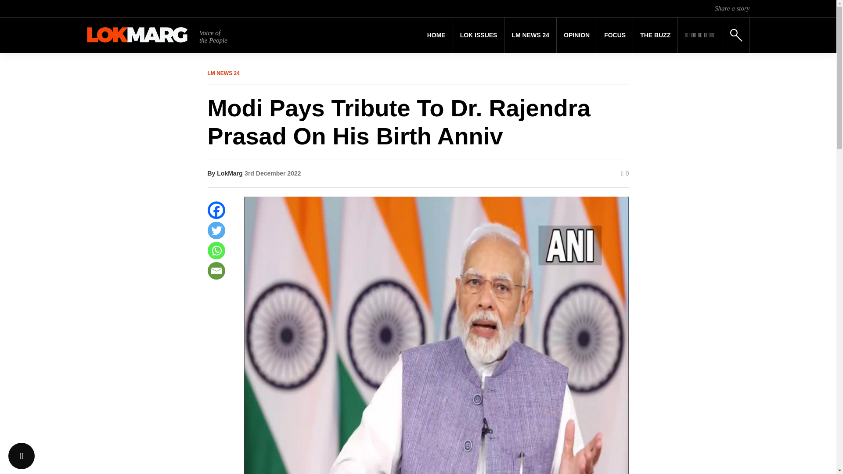 Image resolution: width=843 pixels, height=474 pixels. What do you see at coordinates (576, 35) in the screenshot?
I see `OPINION` at bounding box center [576, 35].